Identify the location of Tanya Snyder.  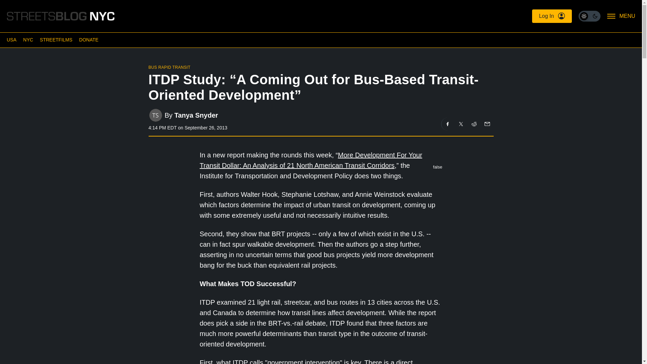
(196, 115).